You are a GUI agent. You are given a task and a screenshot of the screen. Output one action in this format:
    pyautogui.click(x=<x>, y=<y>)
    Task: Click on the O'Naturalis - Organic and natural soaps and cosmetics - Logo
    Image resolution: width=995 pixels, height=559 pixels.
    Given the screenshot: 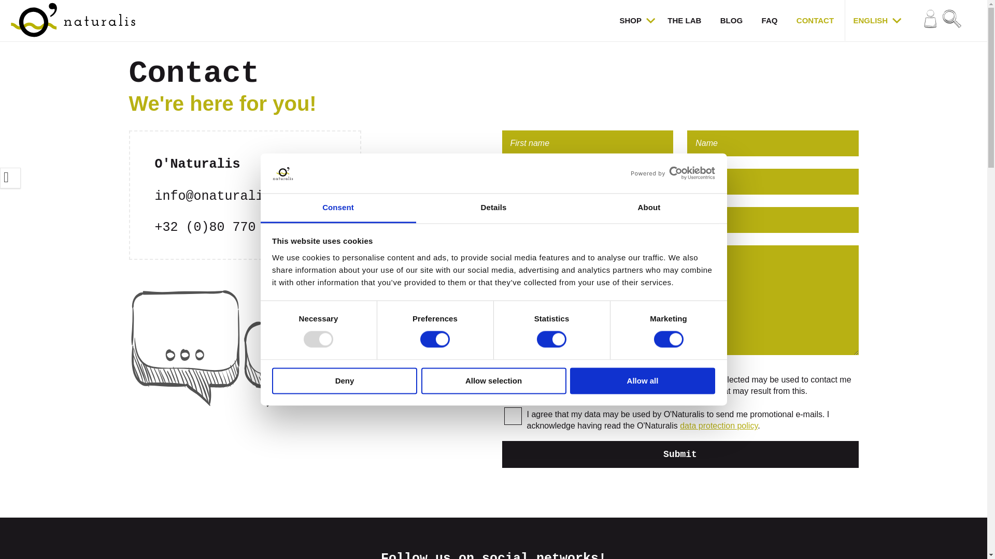 What is the action you would take?
    pyautogui.click(x=73, y=20)
    